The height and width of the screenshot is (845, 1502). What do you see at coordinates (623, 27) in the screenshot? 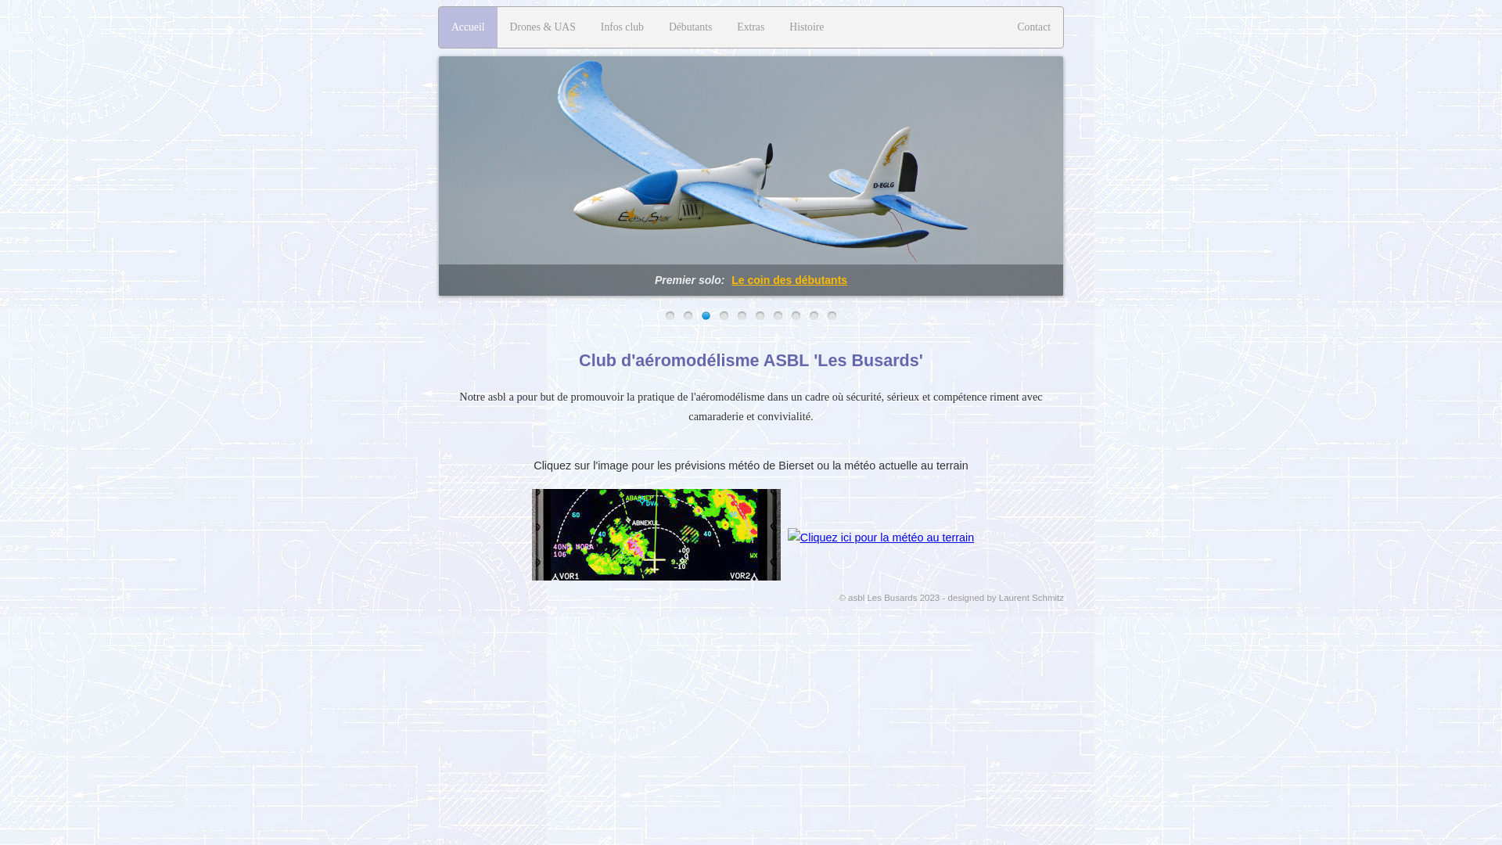
I see `Infos club` at bounding box center [623, 27].